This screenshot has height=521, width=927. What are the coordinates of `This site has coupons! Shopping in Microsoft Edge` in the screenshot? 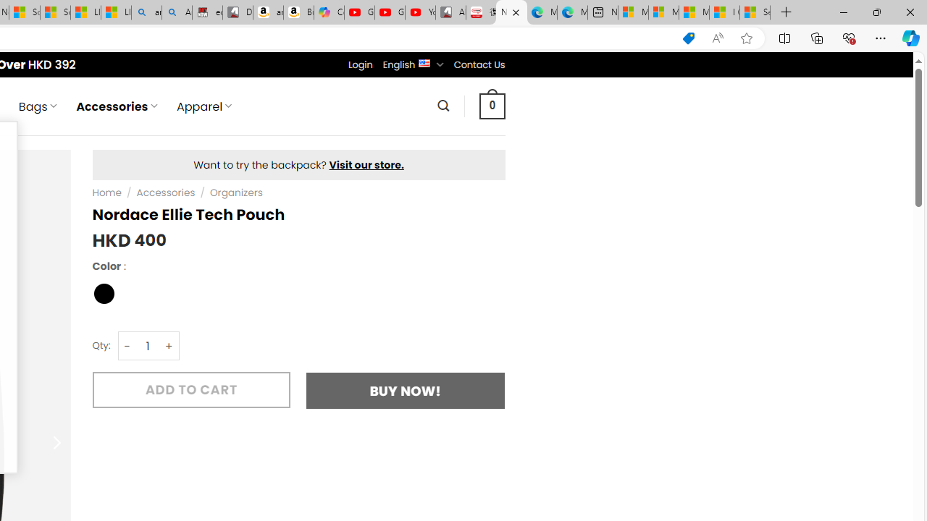 It's located at (688, 38).